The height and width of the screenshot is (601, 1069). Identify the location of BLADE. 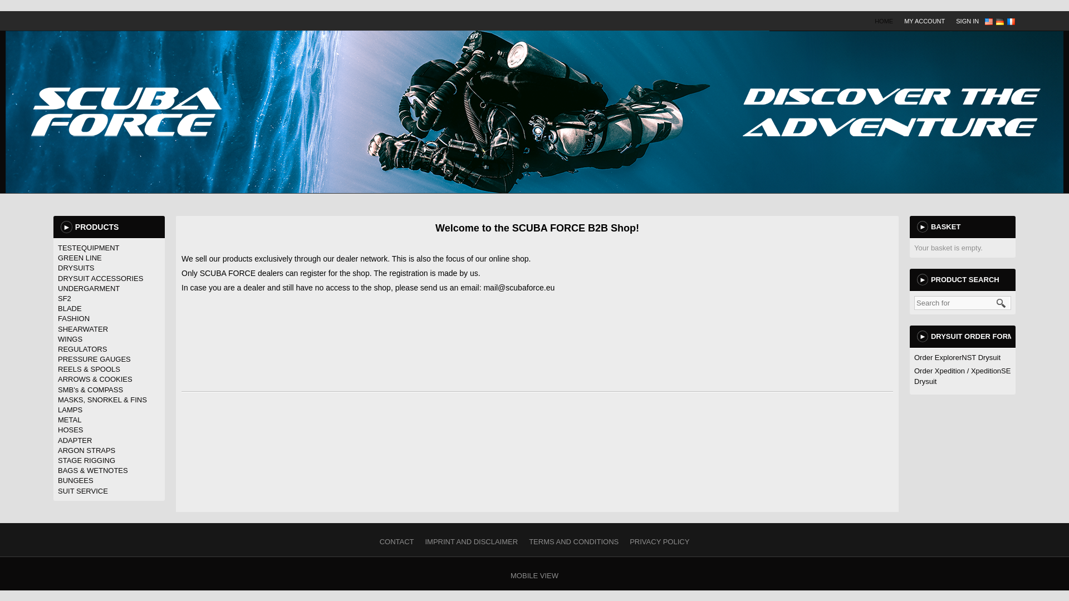
(70, 308).